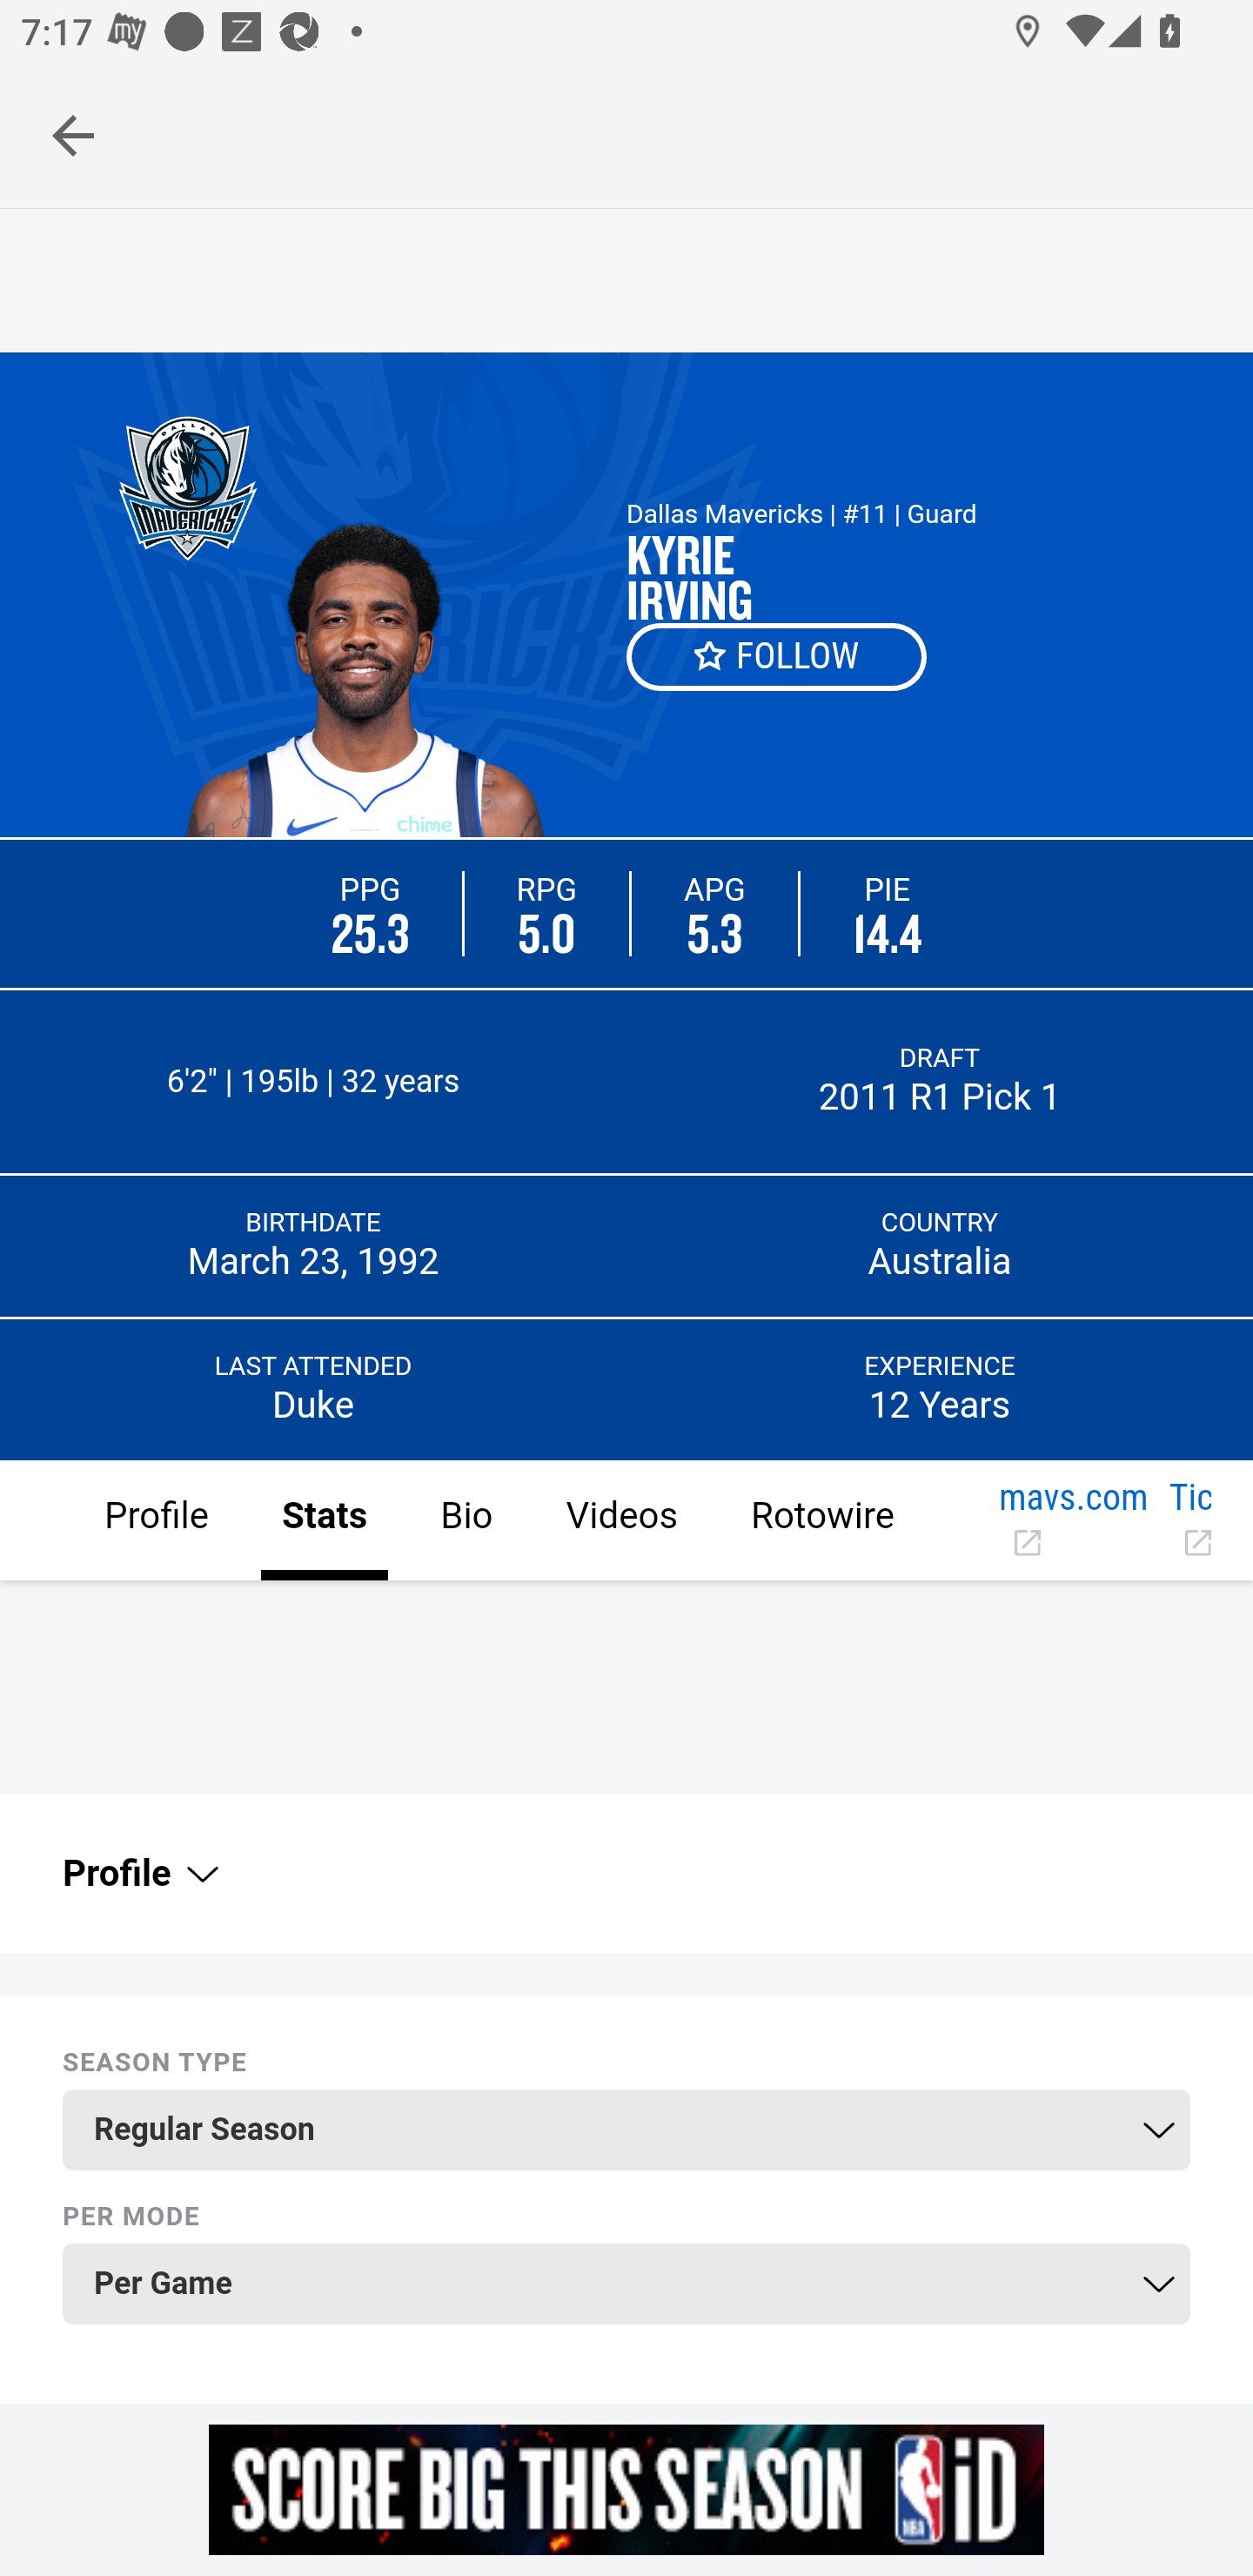  Describe the element at coordinates (620, 1522) in the screenshot. I see `Videos` at that location.